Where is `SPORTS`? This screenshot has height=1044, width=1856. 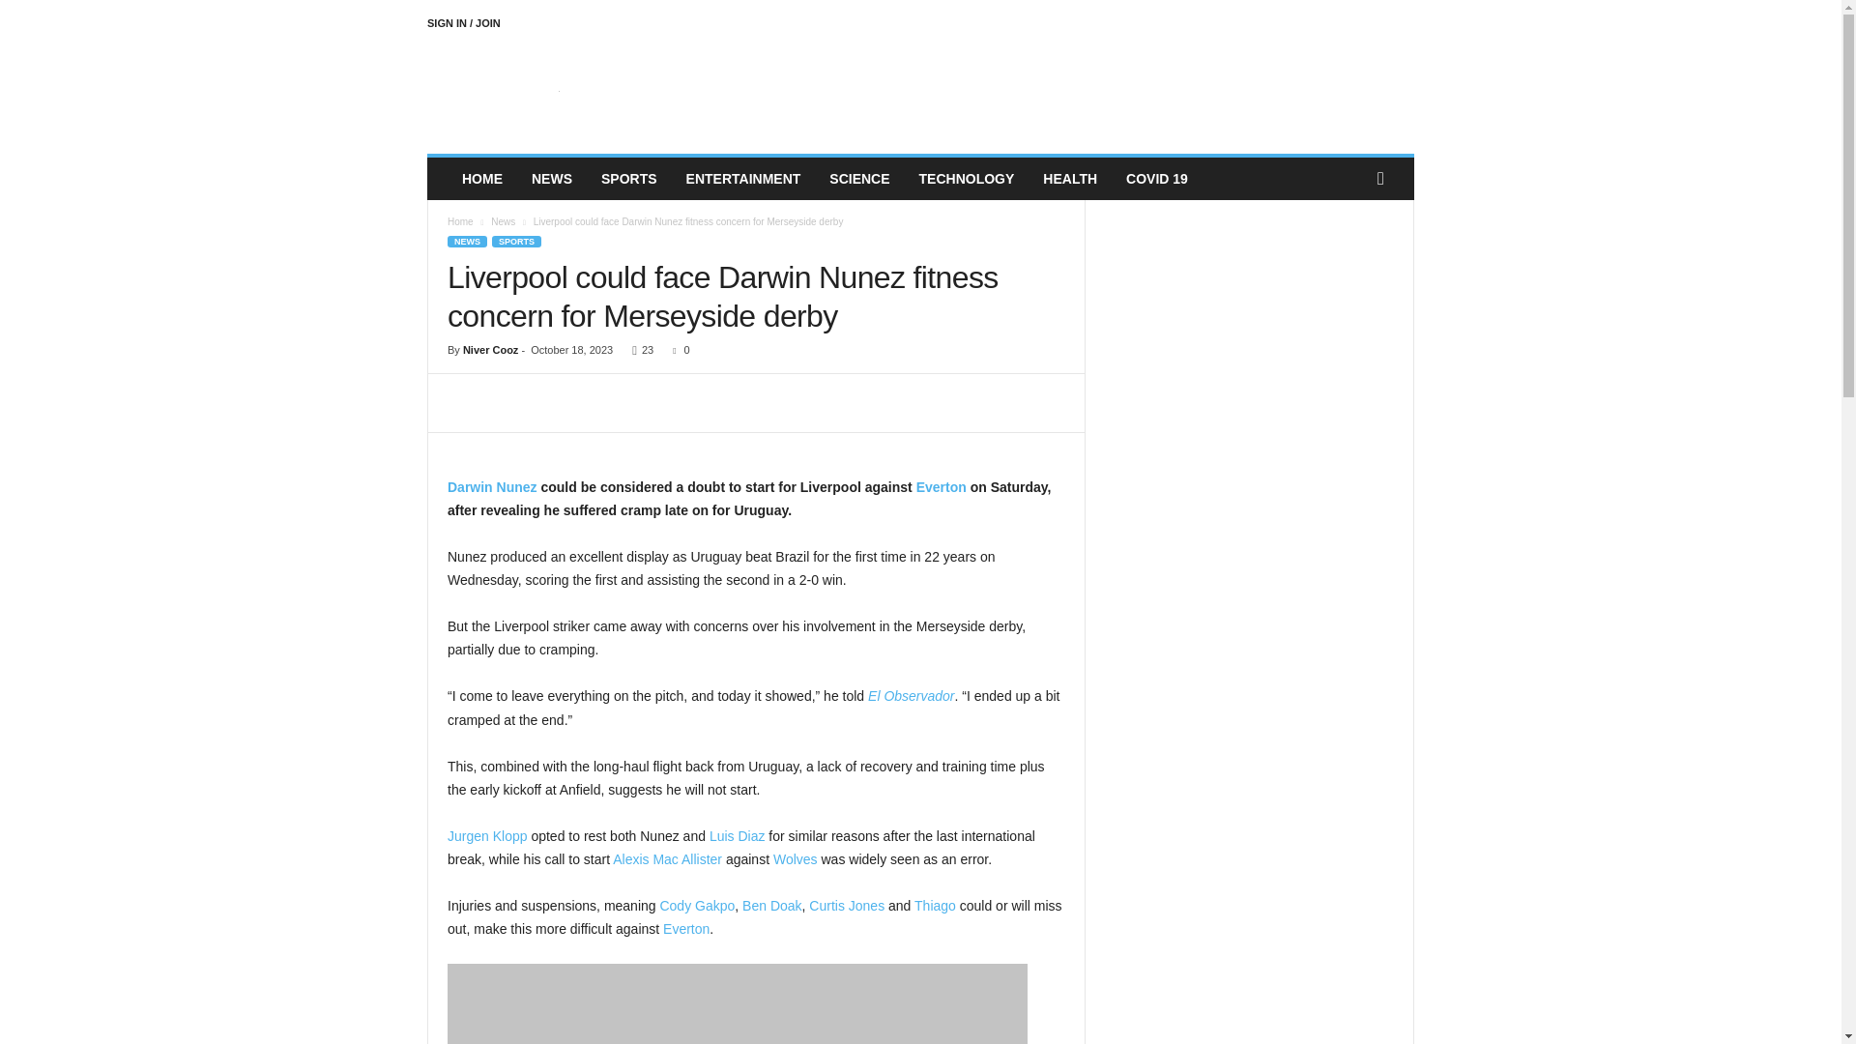 SPORTS is located at coordinates (628, 179).